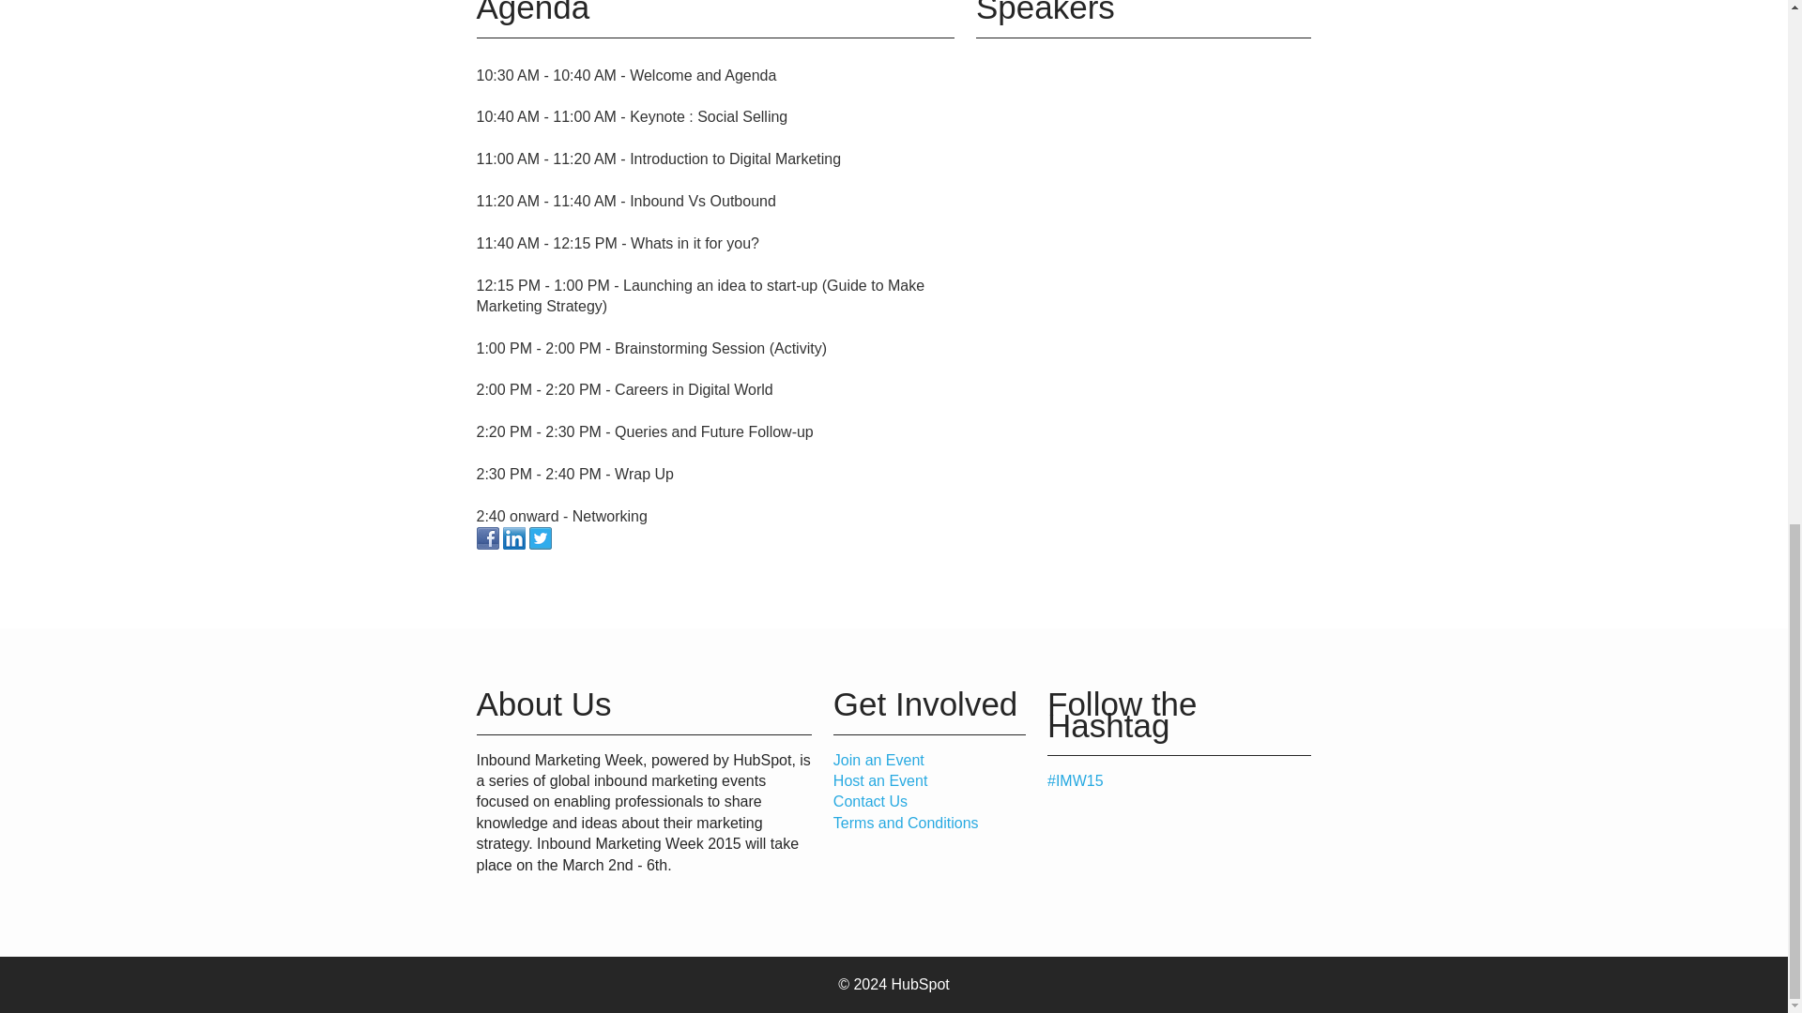  What do you see at coordinates (905, 823) in the screenshot?
I see `Terms and Conditions` at bounding box center [905, 823].